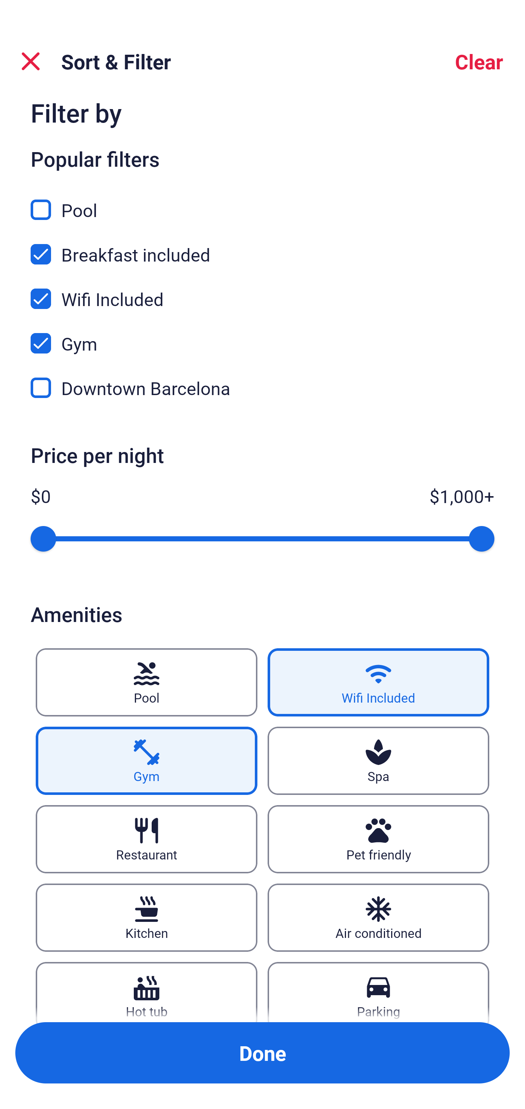  Describe the element at coordinates (378, 682) in the screenshot. I see `Wifi Included` at that location.